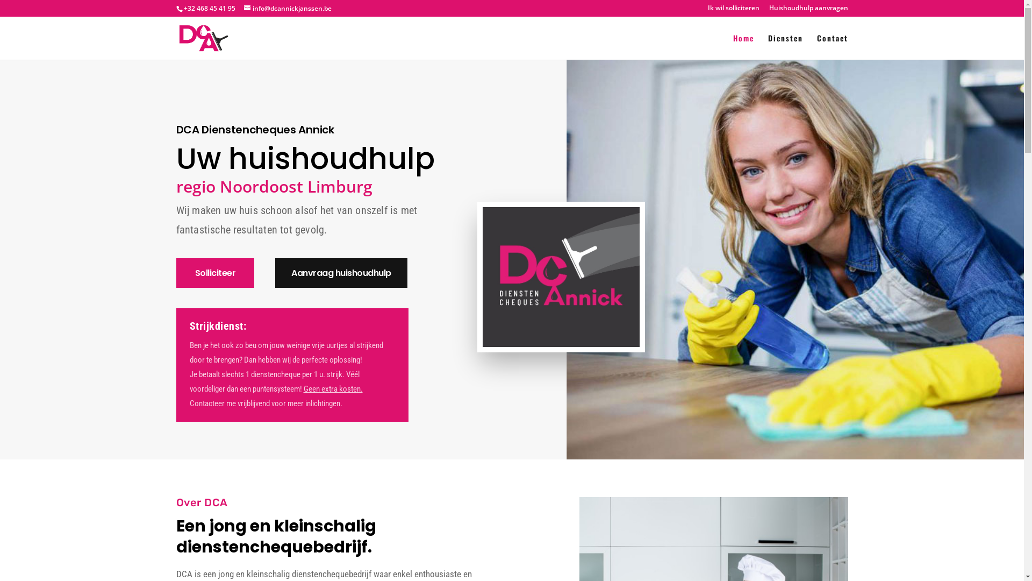 The width and height of the screenshot is (1032, 581). Describe the element at coordinates (785, 47) in the screenshot. I see `Diensten` at that location.